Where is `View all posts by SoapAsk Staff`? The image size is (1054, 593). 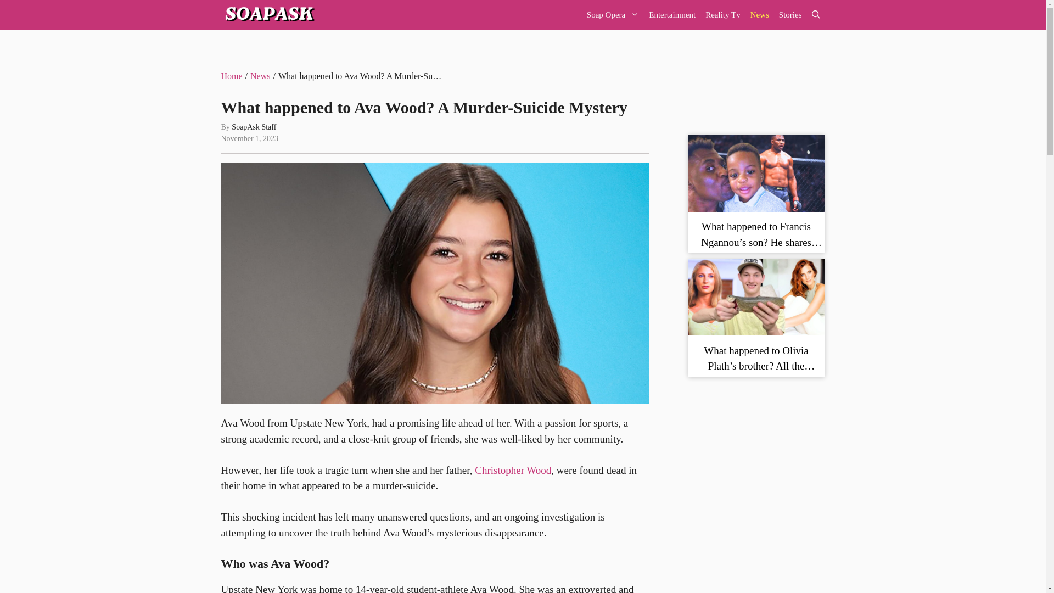
View all posts by SoapAsk Staff is located at coordinates (254, 126).